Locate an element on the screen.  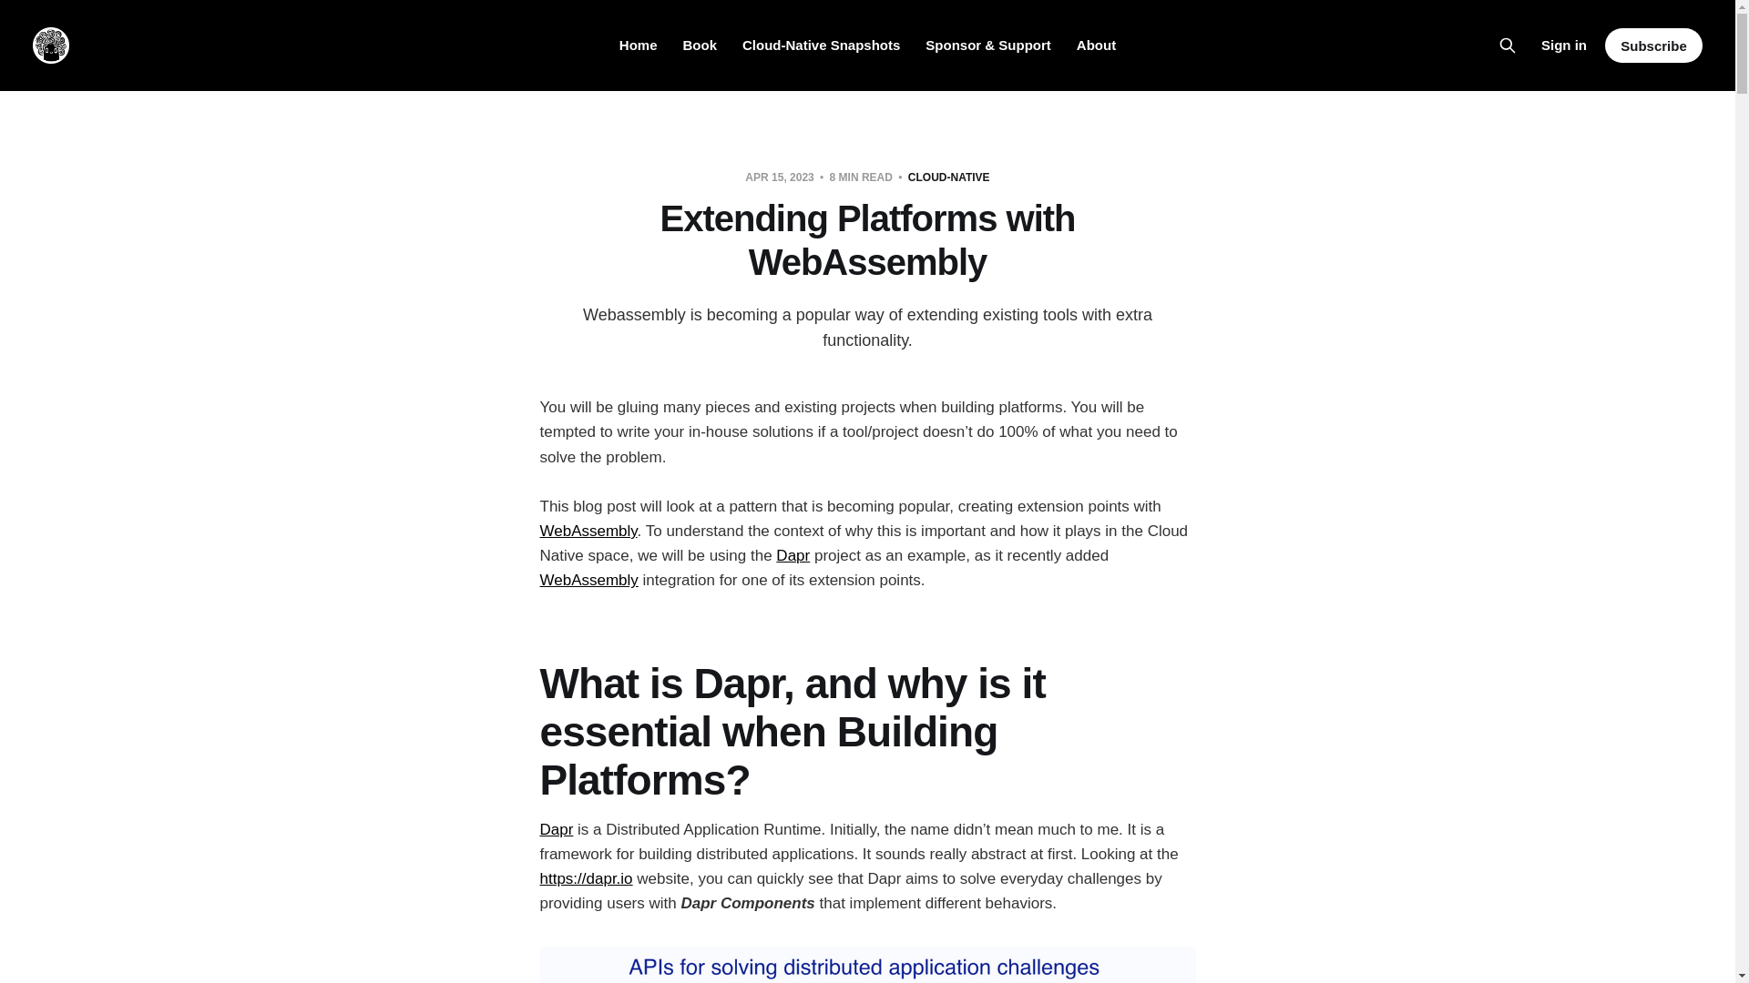
Cloud-Native Snapshots is located at coordinates (821, 46).